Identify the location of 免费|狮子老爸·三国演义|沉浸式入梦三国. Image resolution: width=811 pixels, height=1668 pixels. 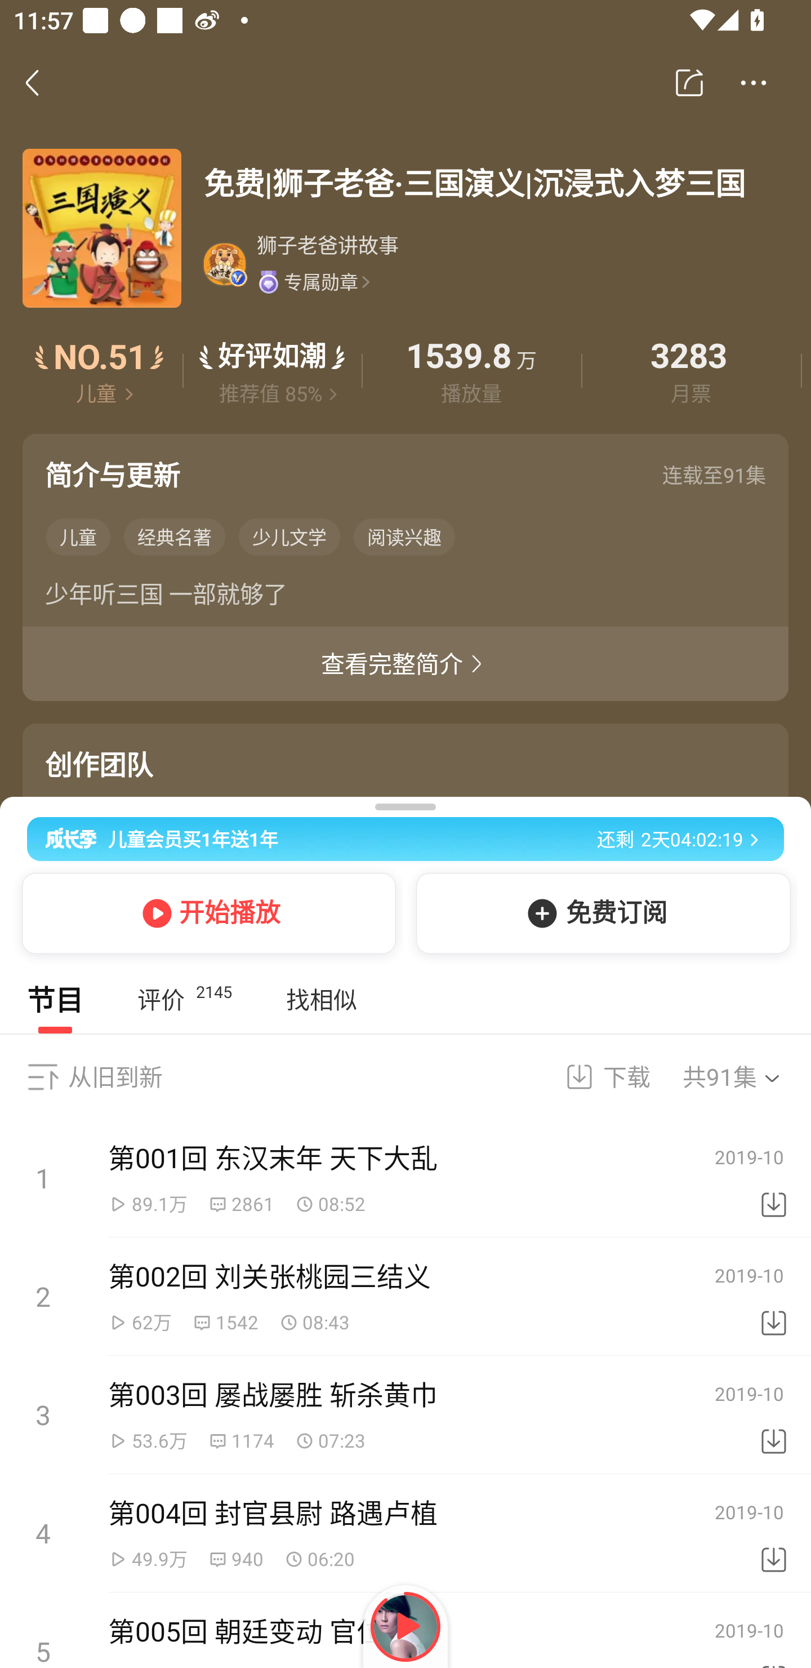
(496, 183).